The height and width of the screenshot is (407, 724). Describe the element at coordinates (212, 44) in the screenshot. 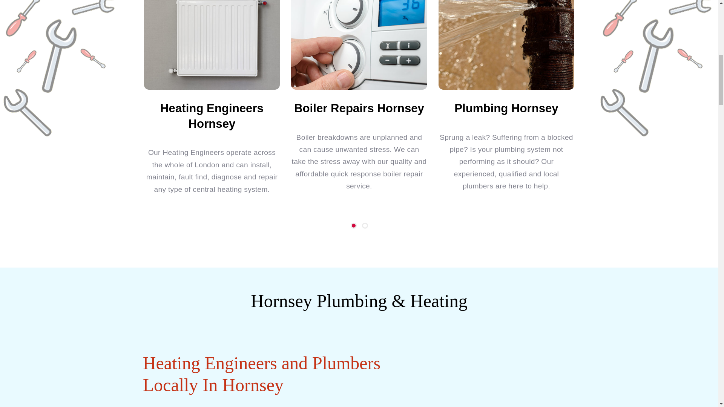

I see `central-heating-repairs-london` at that location.